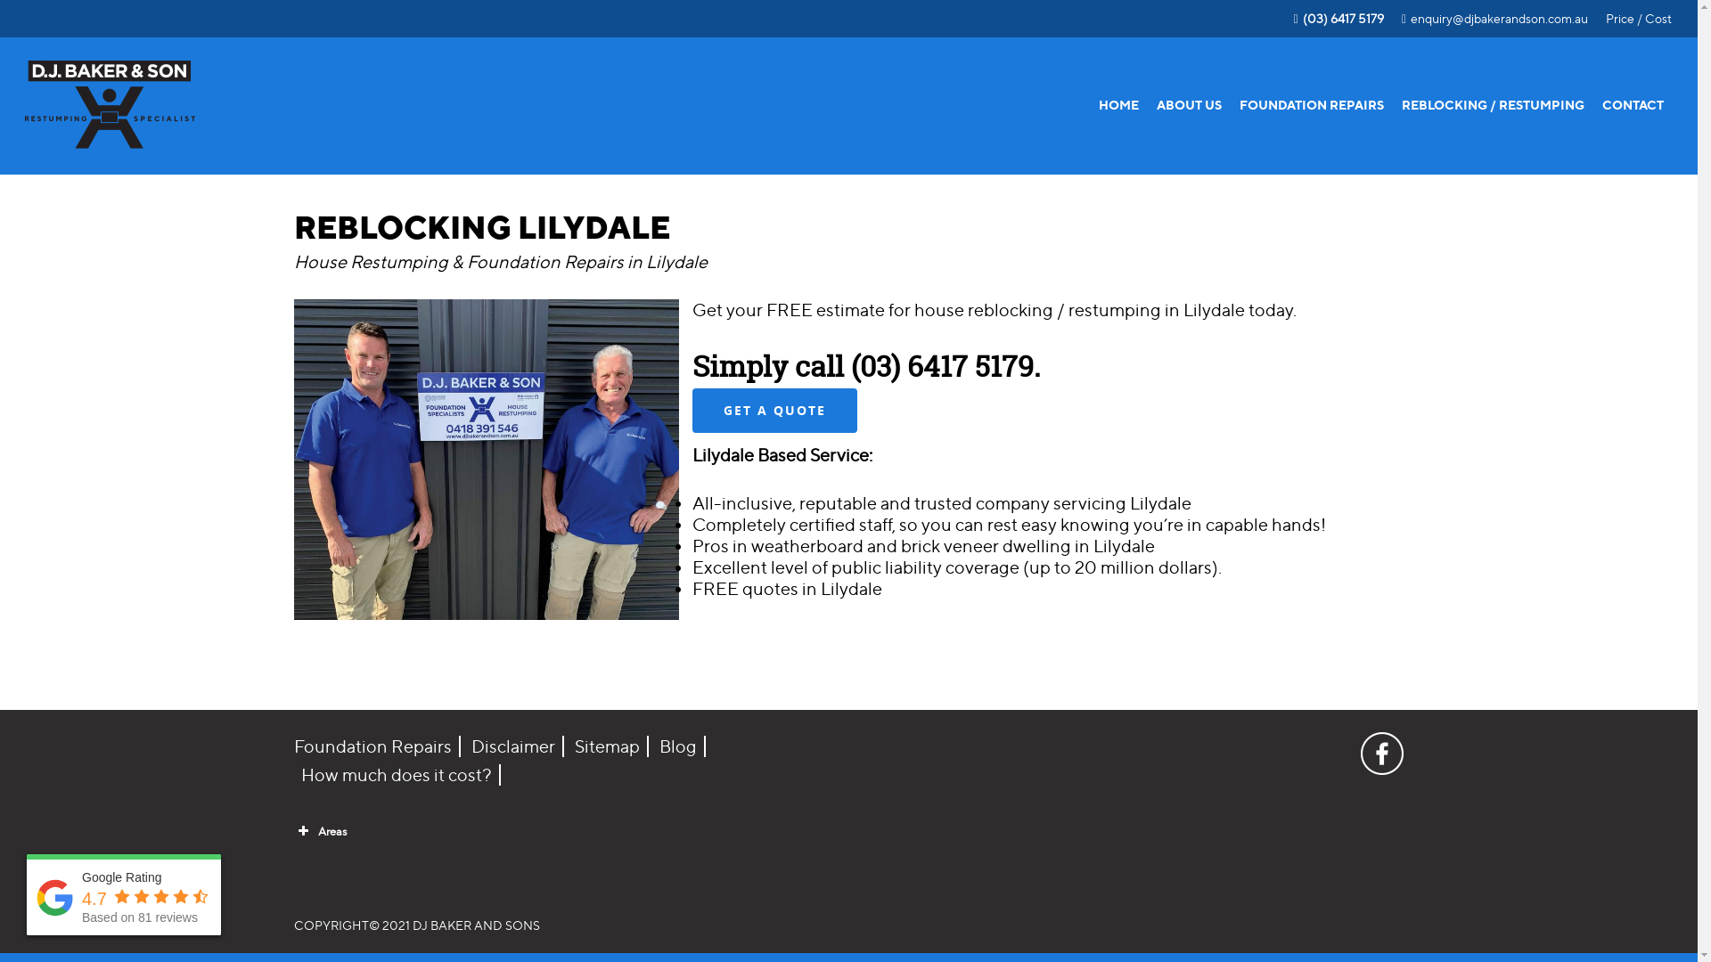 Image resolution: width=1711 pixels, height=962 pixels. What do you see at coordinates (775, 411) in the screenshot?
I see `GET A QUOTE` at bounding box center [775, 411].